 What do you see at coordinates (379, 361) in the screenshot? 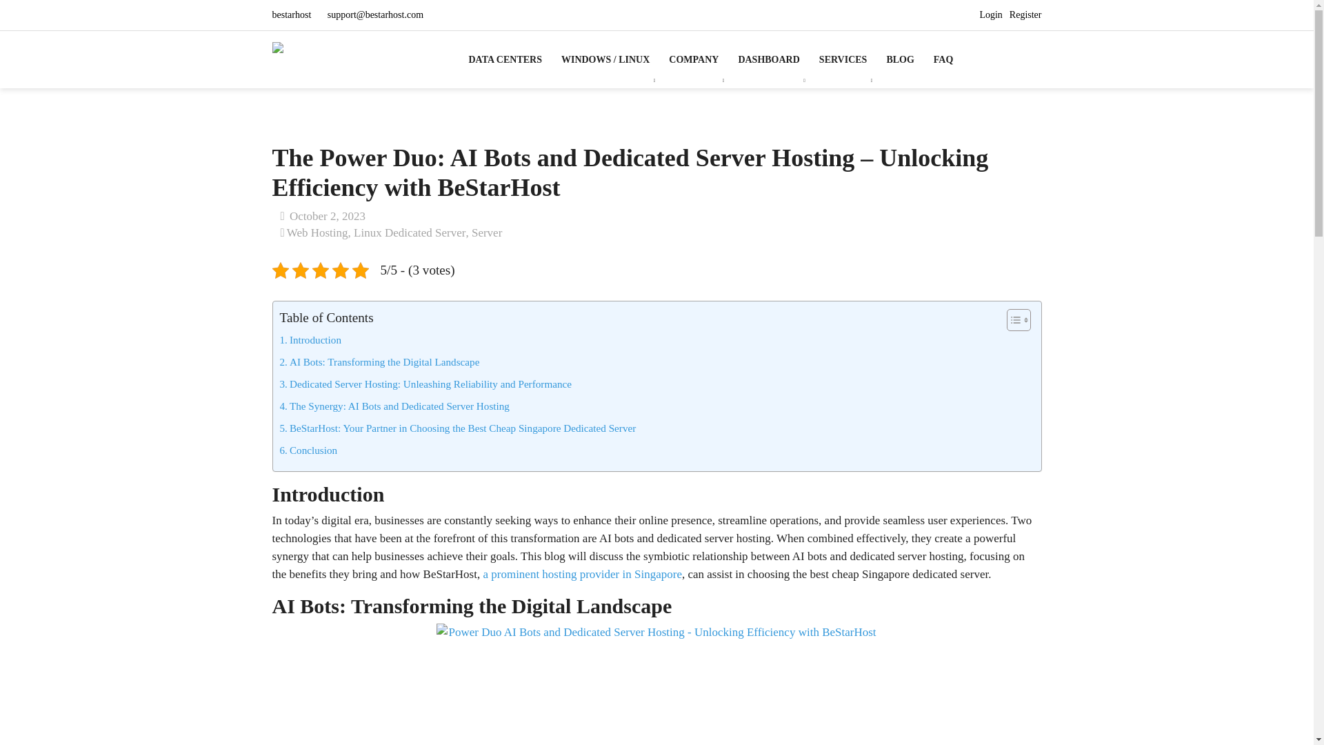
I see `AI Bots: Transforming the Digital Landscape` at bounding box center [379, 361].